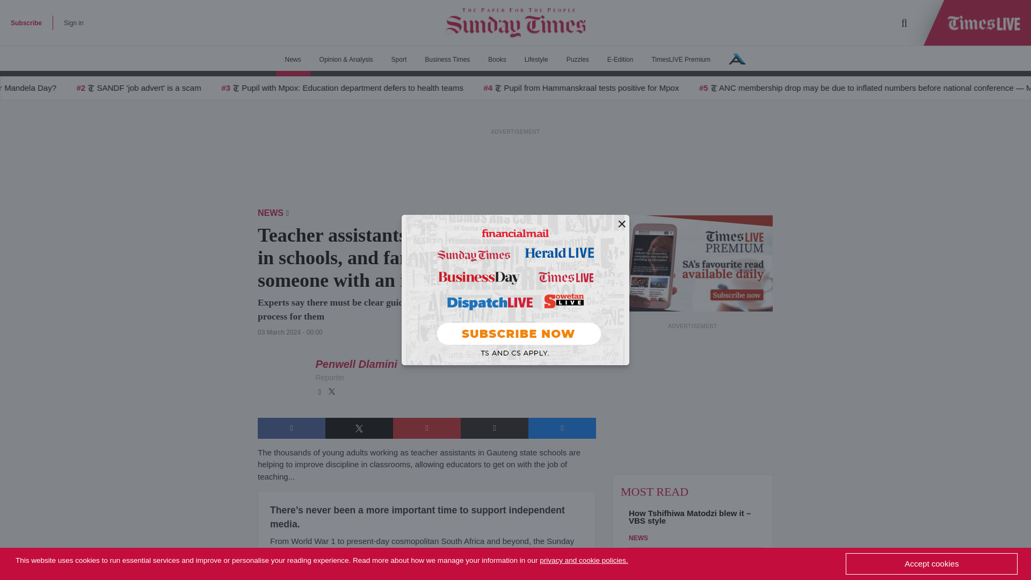  Describe the element at coordinates (620, 60) in the screenshot. I see `E-Edition` at that location.